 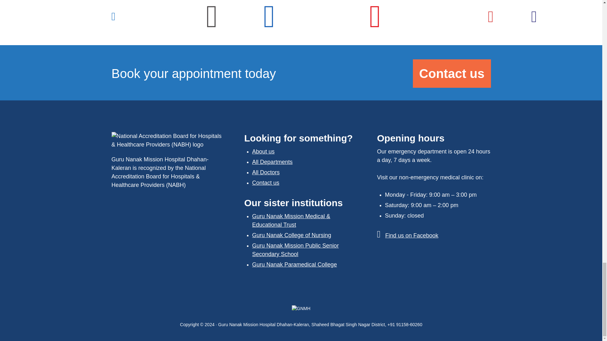 I want to click on Guru Nanak College of Nursing, so click(x=292, y=235).